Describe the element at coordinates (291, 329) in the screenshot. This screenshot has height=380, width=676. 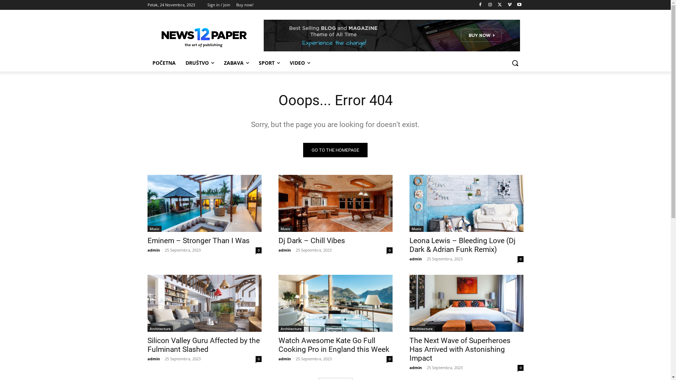
I see `Architecture` at that location.